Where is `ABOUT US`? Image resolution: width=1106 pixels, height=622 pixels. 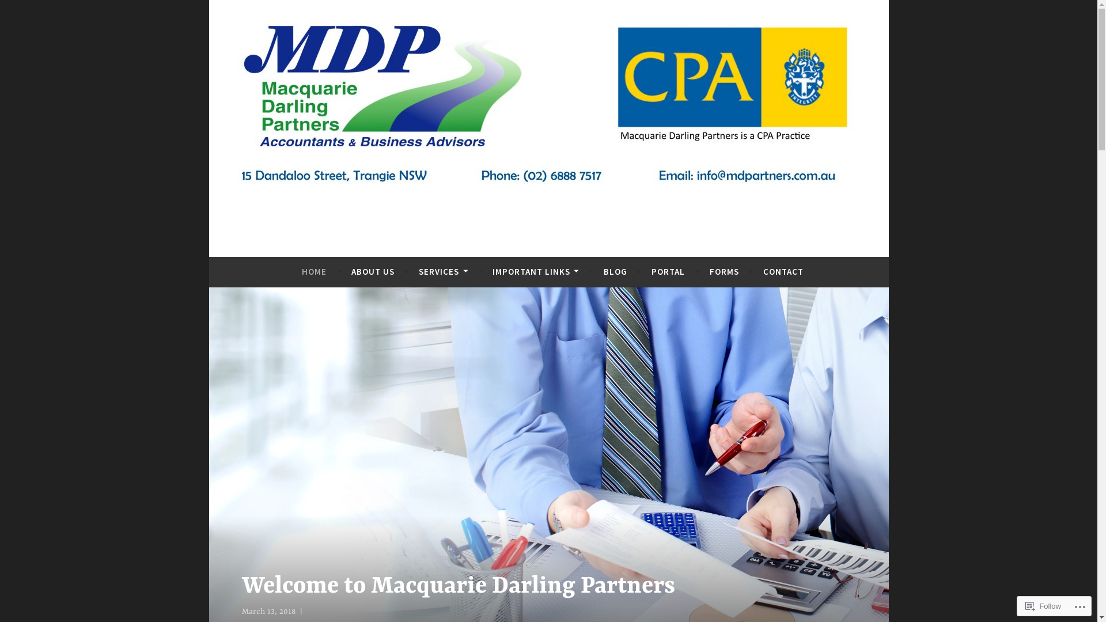 ABOUT US is located at coordinates (373, 272).